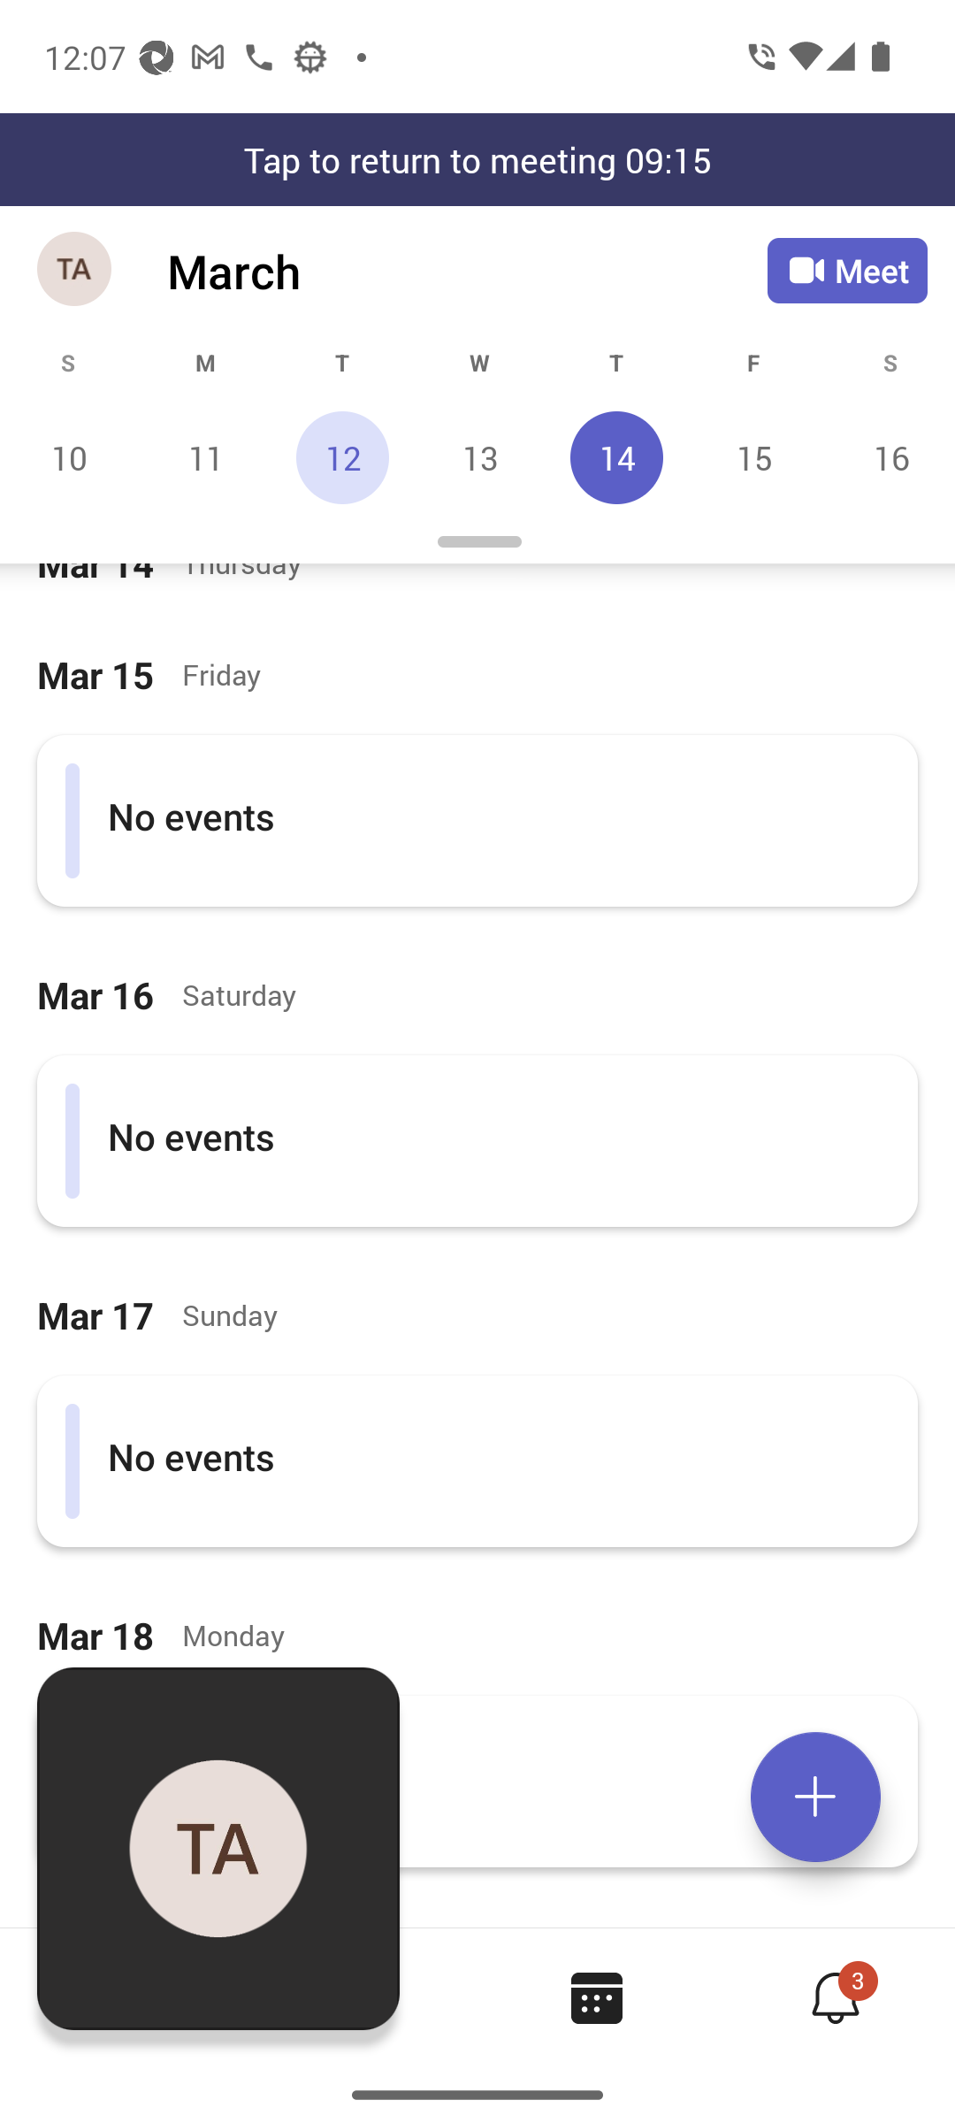 This screenshot has width=955, height=2123. I want to click on Tuesday, March 12, Today 12, so click(342, 457).